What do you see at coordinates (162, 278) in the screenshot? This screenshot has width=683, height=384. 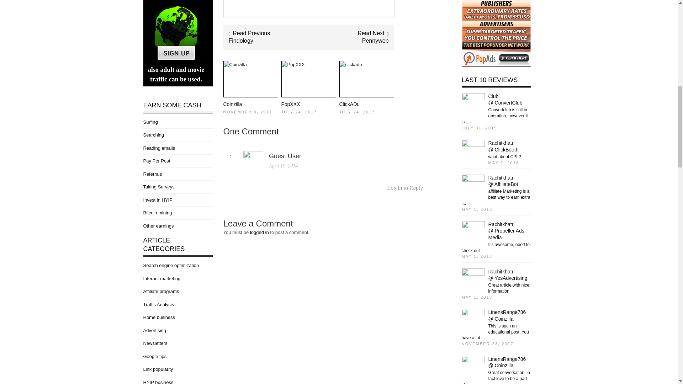 I see `Internet marketing` at bounding box center [162, 278].